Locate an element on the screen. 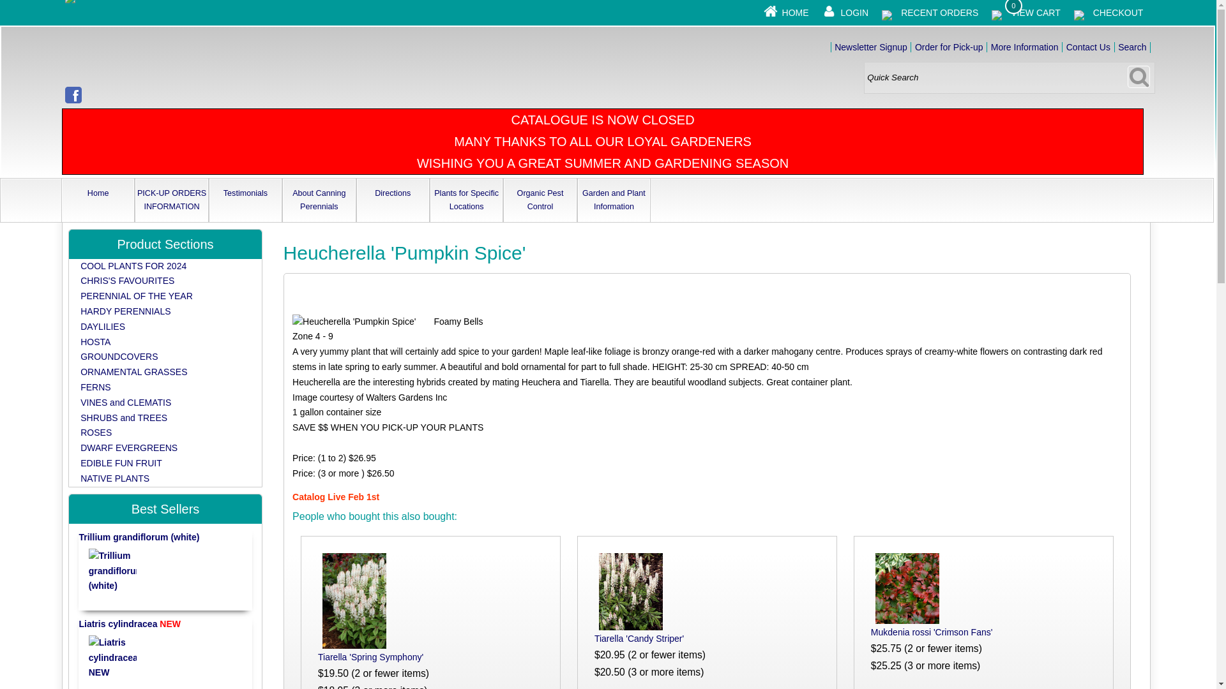 The height and width of the screenshot is (689, 1226). Garden and Plant Information is located at coordinates (613, 199).